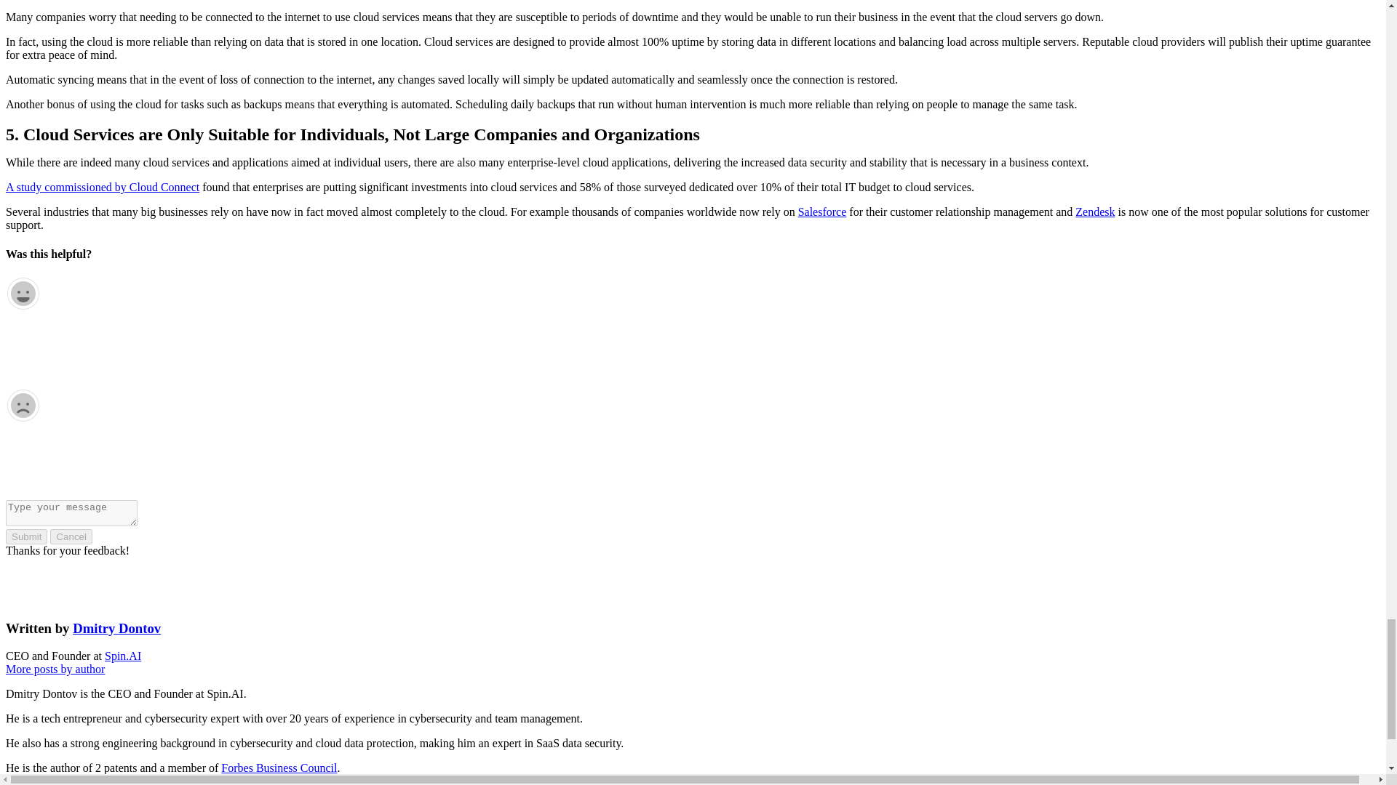 The height and width of the screenshot is (785, 1397). Describe the element at coordinates (116, 628) in the screenshot. I see `Posts by Dmitry Dontov` at that location.